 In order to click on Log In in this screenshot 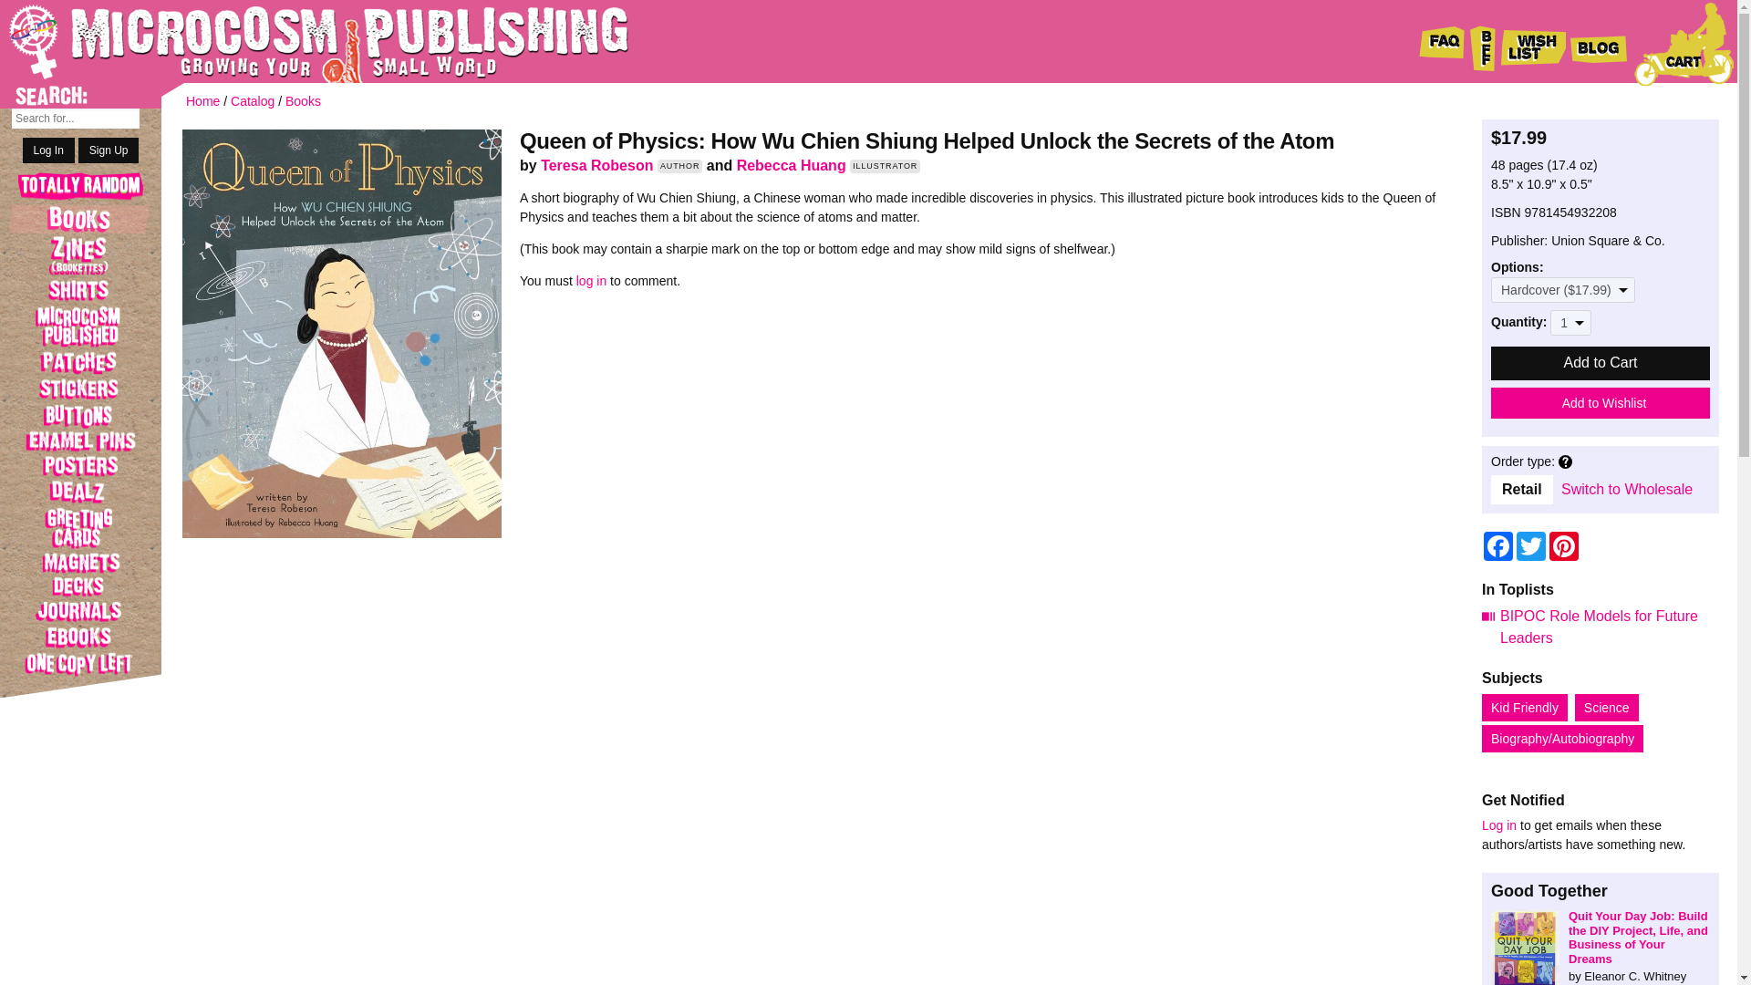, I will do `click(48, 150)`.